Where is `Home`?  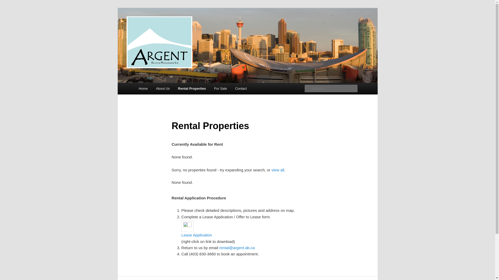 Home is located at coordinates (143, 89).